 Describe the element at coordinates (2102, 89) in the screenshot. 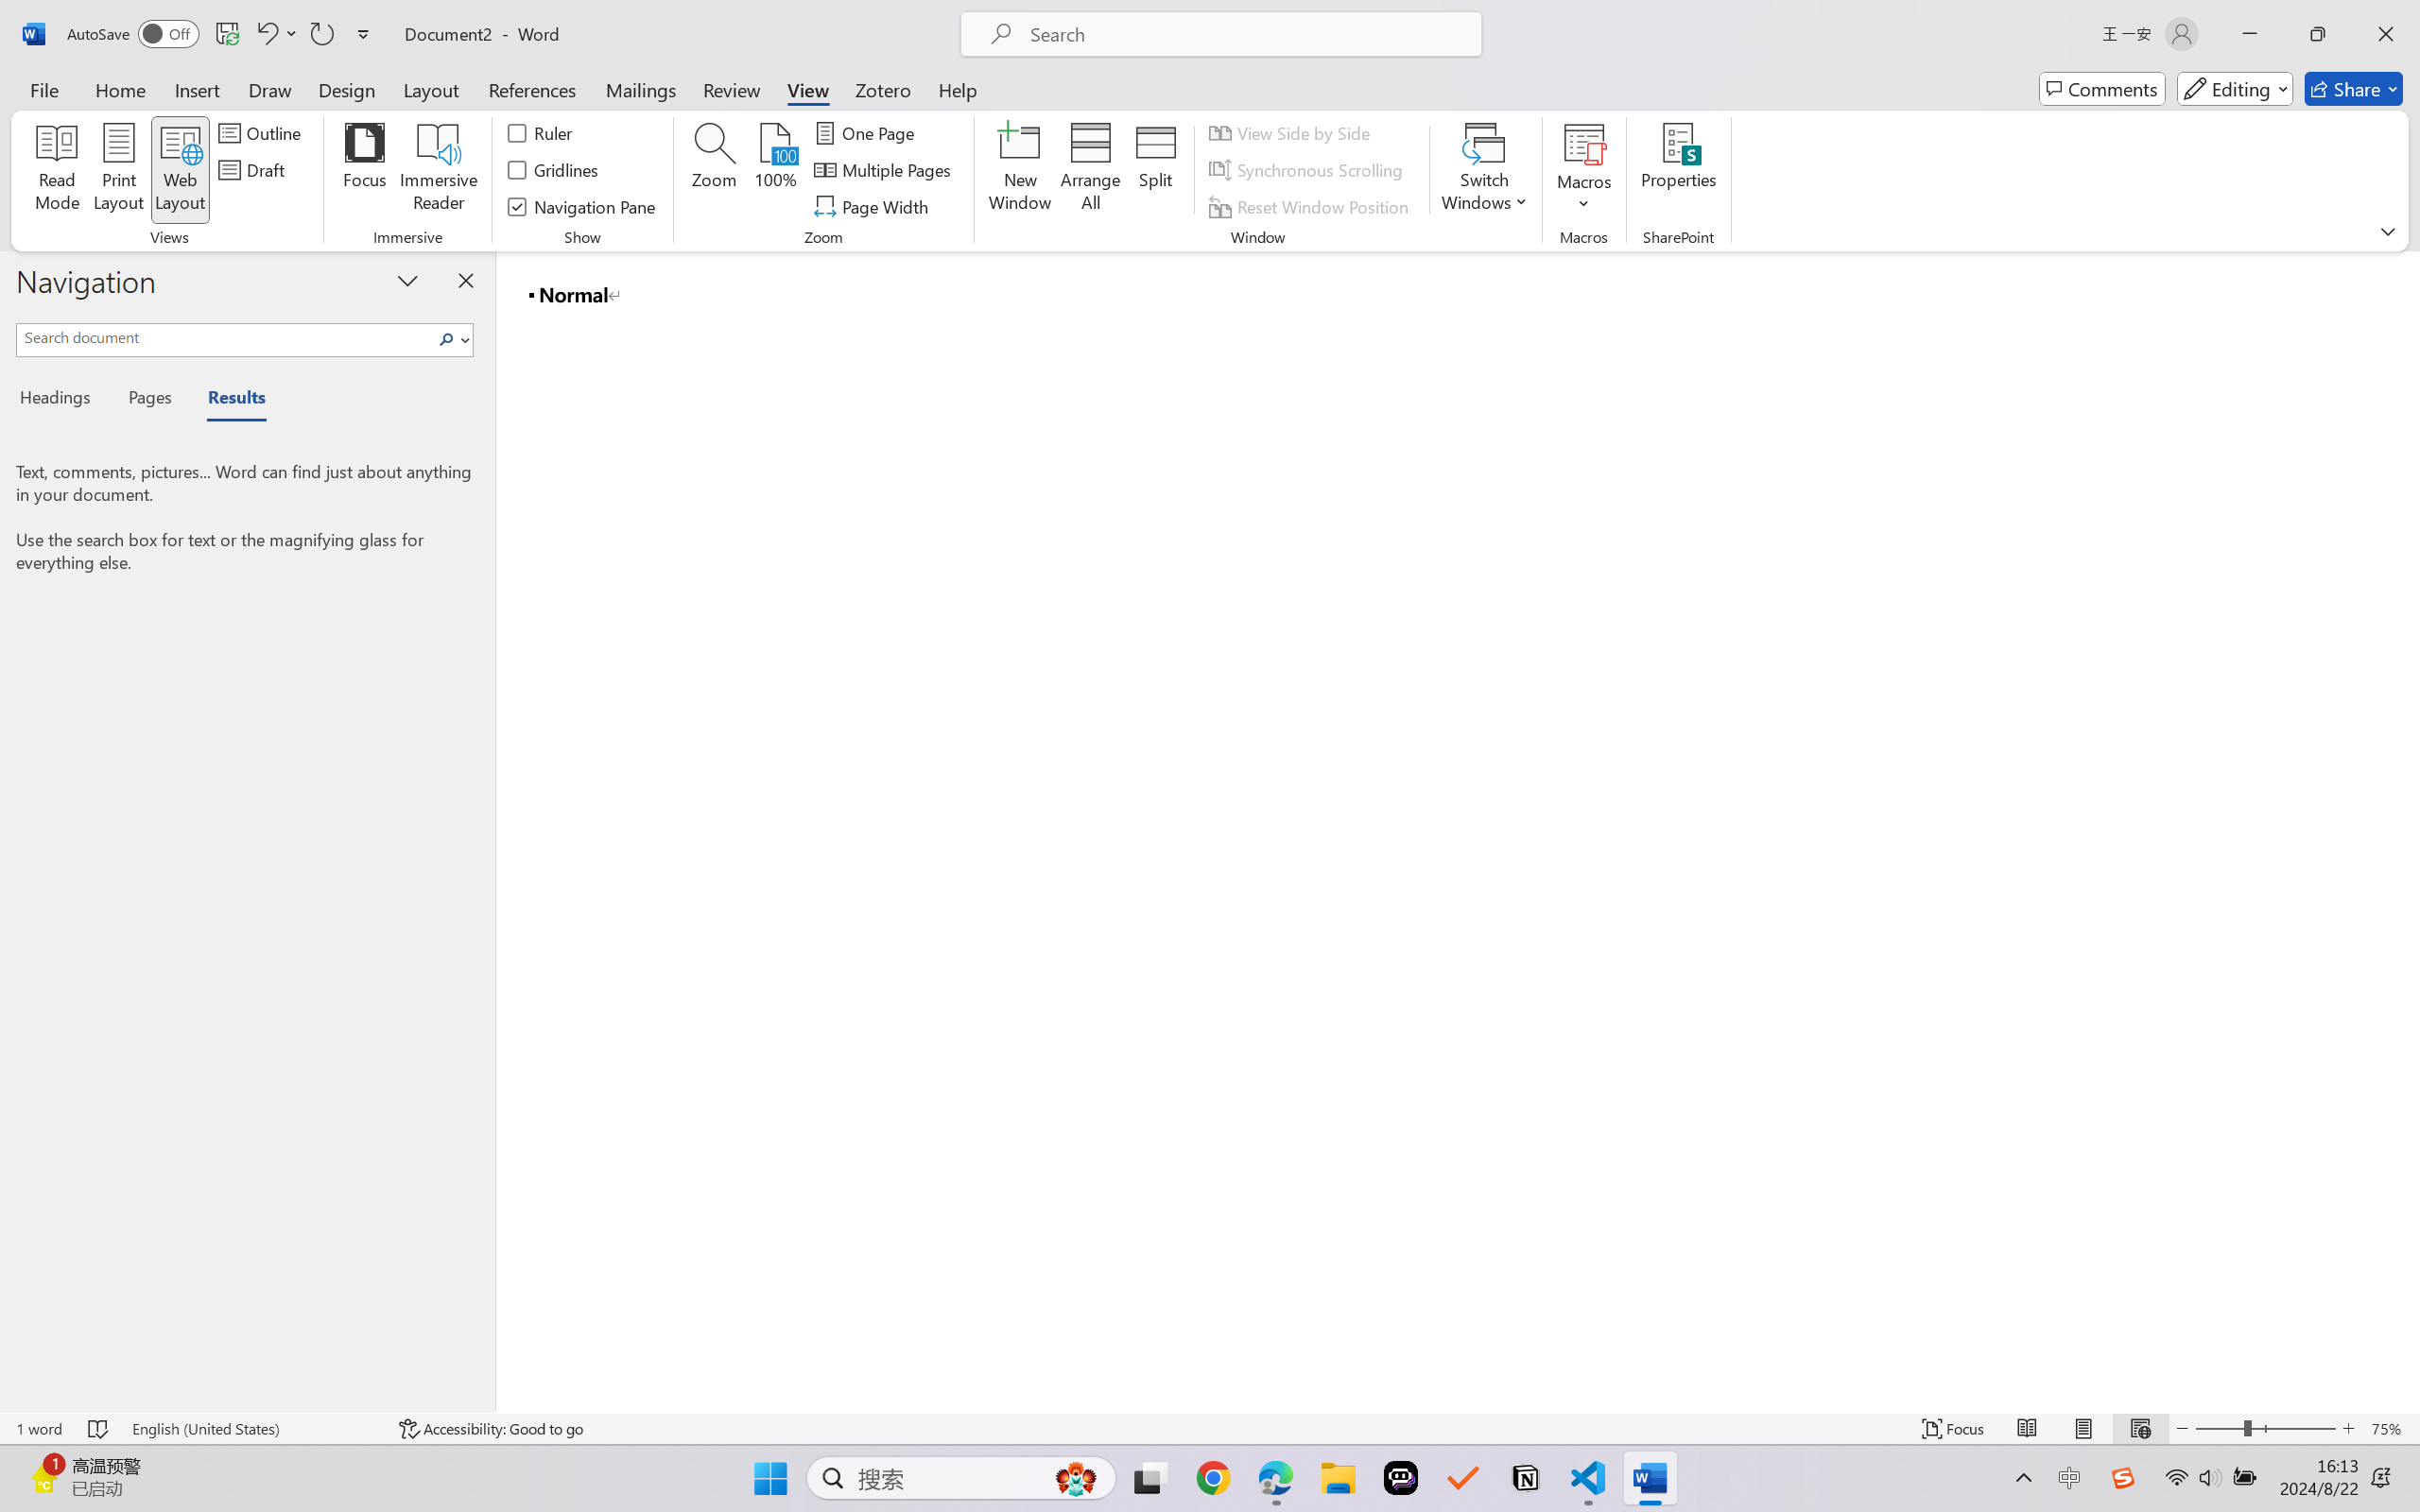

I see `Comments` at that location.